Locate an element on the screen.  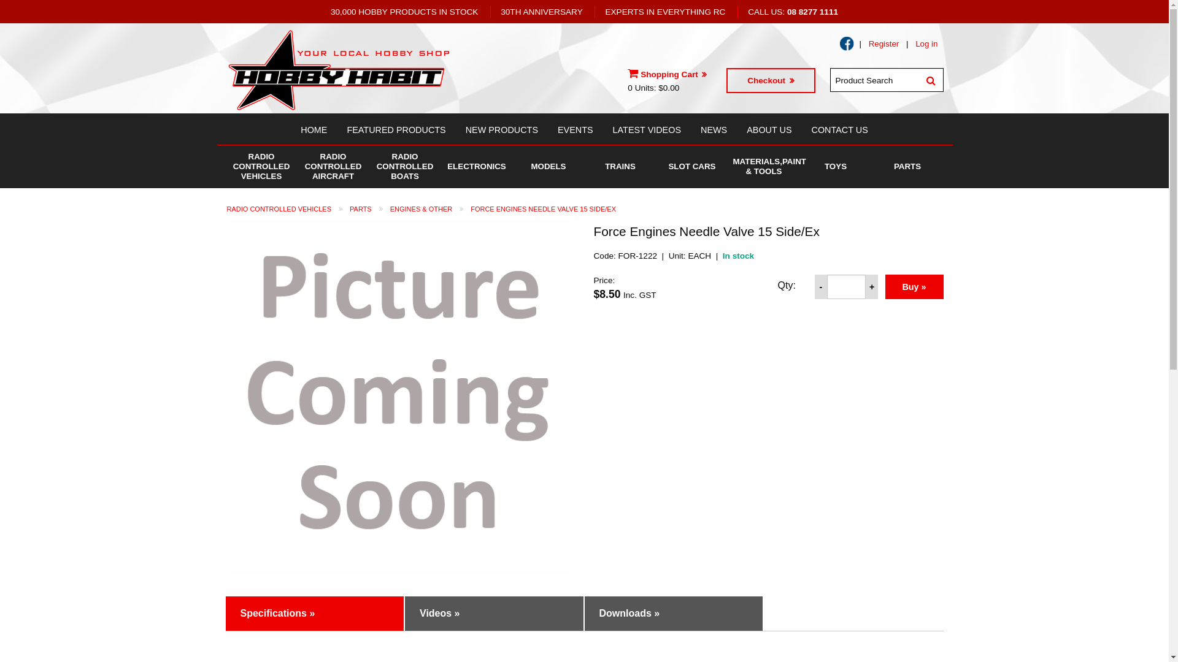
CONTACT US is located at coordinates (840, 129).